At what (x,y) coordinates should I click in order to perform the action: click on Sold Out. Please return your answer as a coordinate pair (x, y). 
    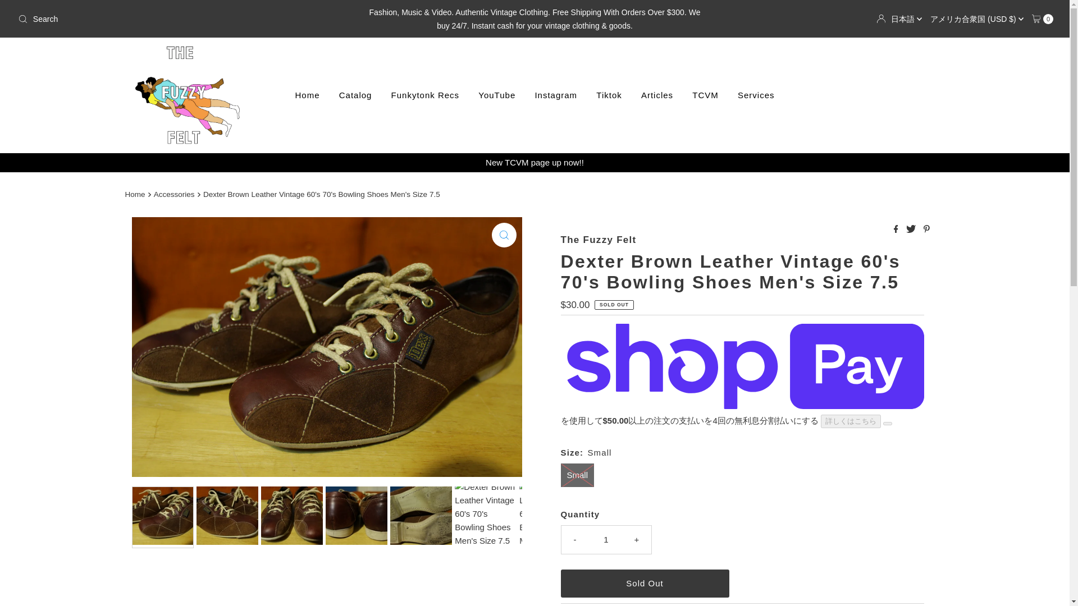
    Looking at the image, I should click on (645, 582).